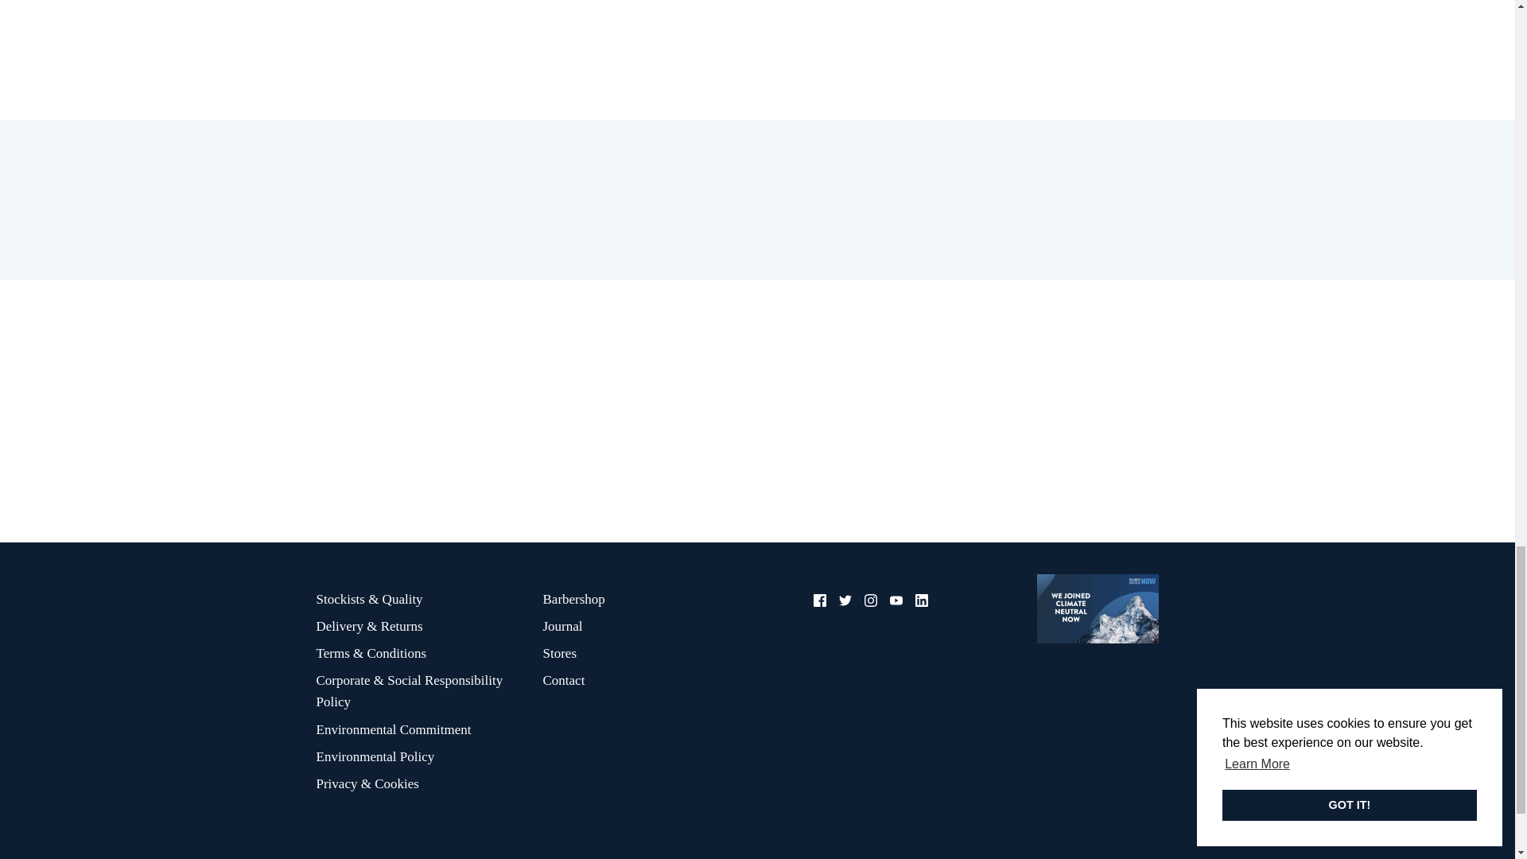 The width and height of the screenshot is (1527, 859). I want to click on Instagram icon, so click(870, 600).